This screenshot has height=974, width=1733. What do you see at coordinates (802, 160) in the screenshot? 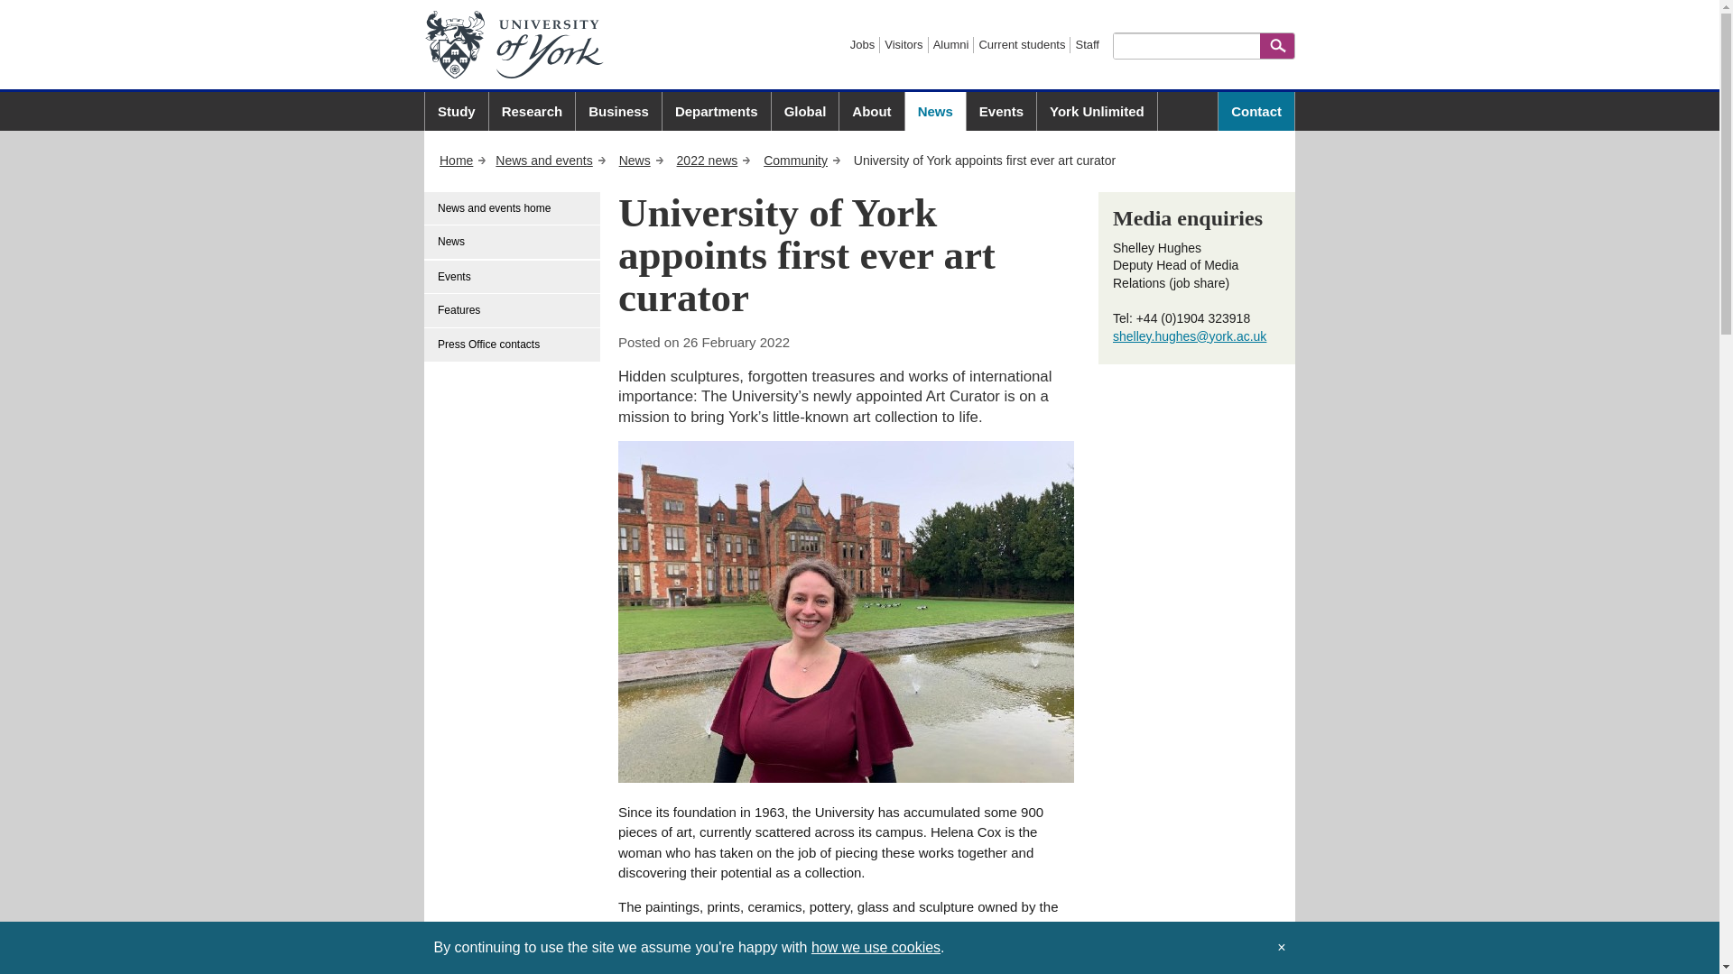
I see `Community` at bounding box center [802, 160].